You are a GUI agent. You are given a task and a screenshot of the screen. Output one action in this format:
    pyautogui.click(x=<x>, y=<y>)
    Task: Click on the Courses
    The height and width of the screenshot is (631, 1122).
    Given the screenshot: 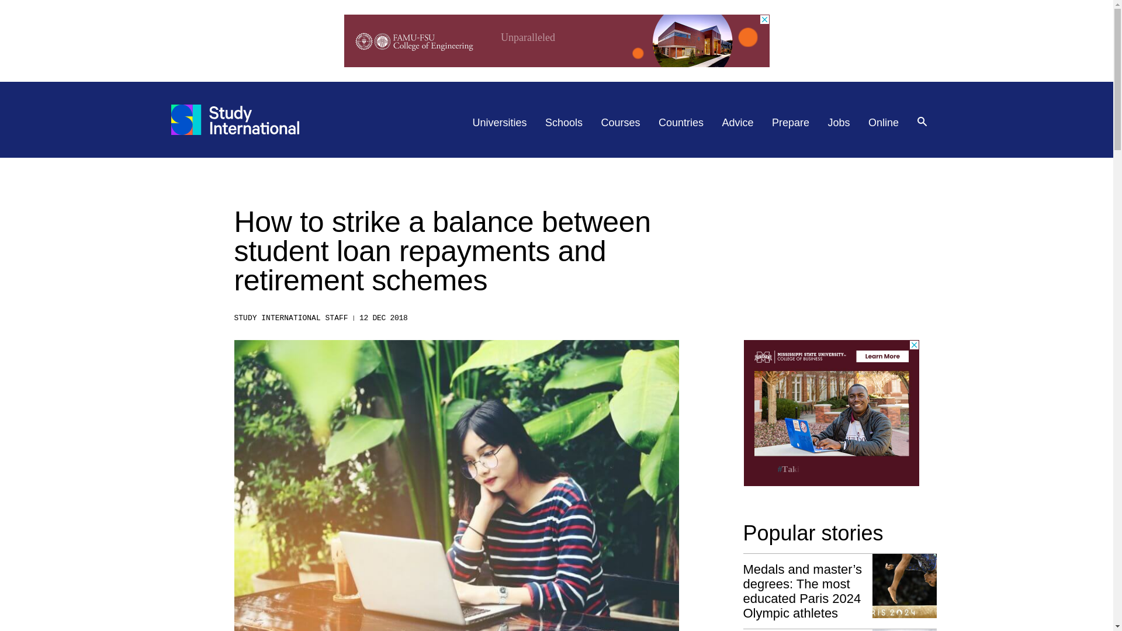 What is the action you would take?
    pyautogui.click(x=621, y=123)
    